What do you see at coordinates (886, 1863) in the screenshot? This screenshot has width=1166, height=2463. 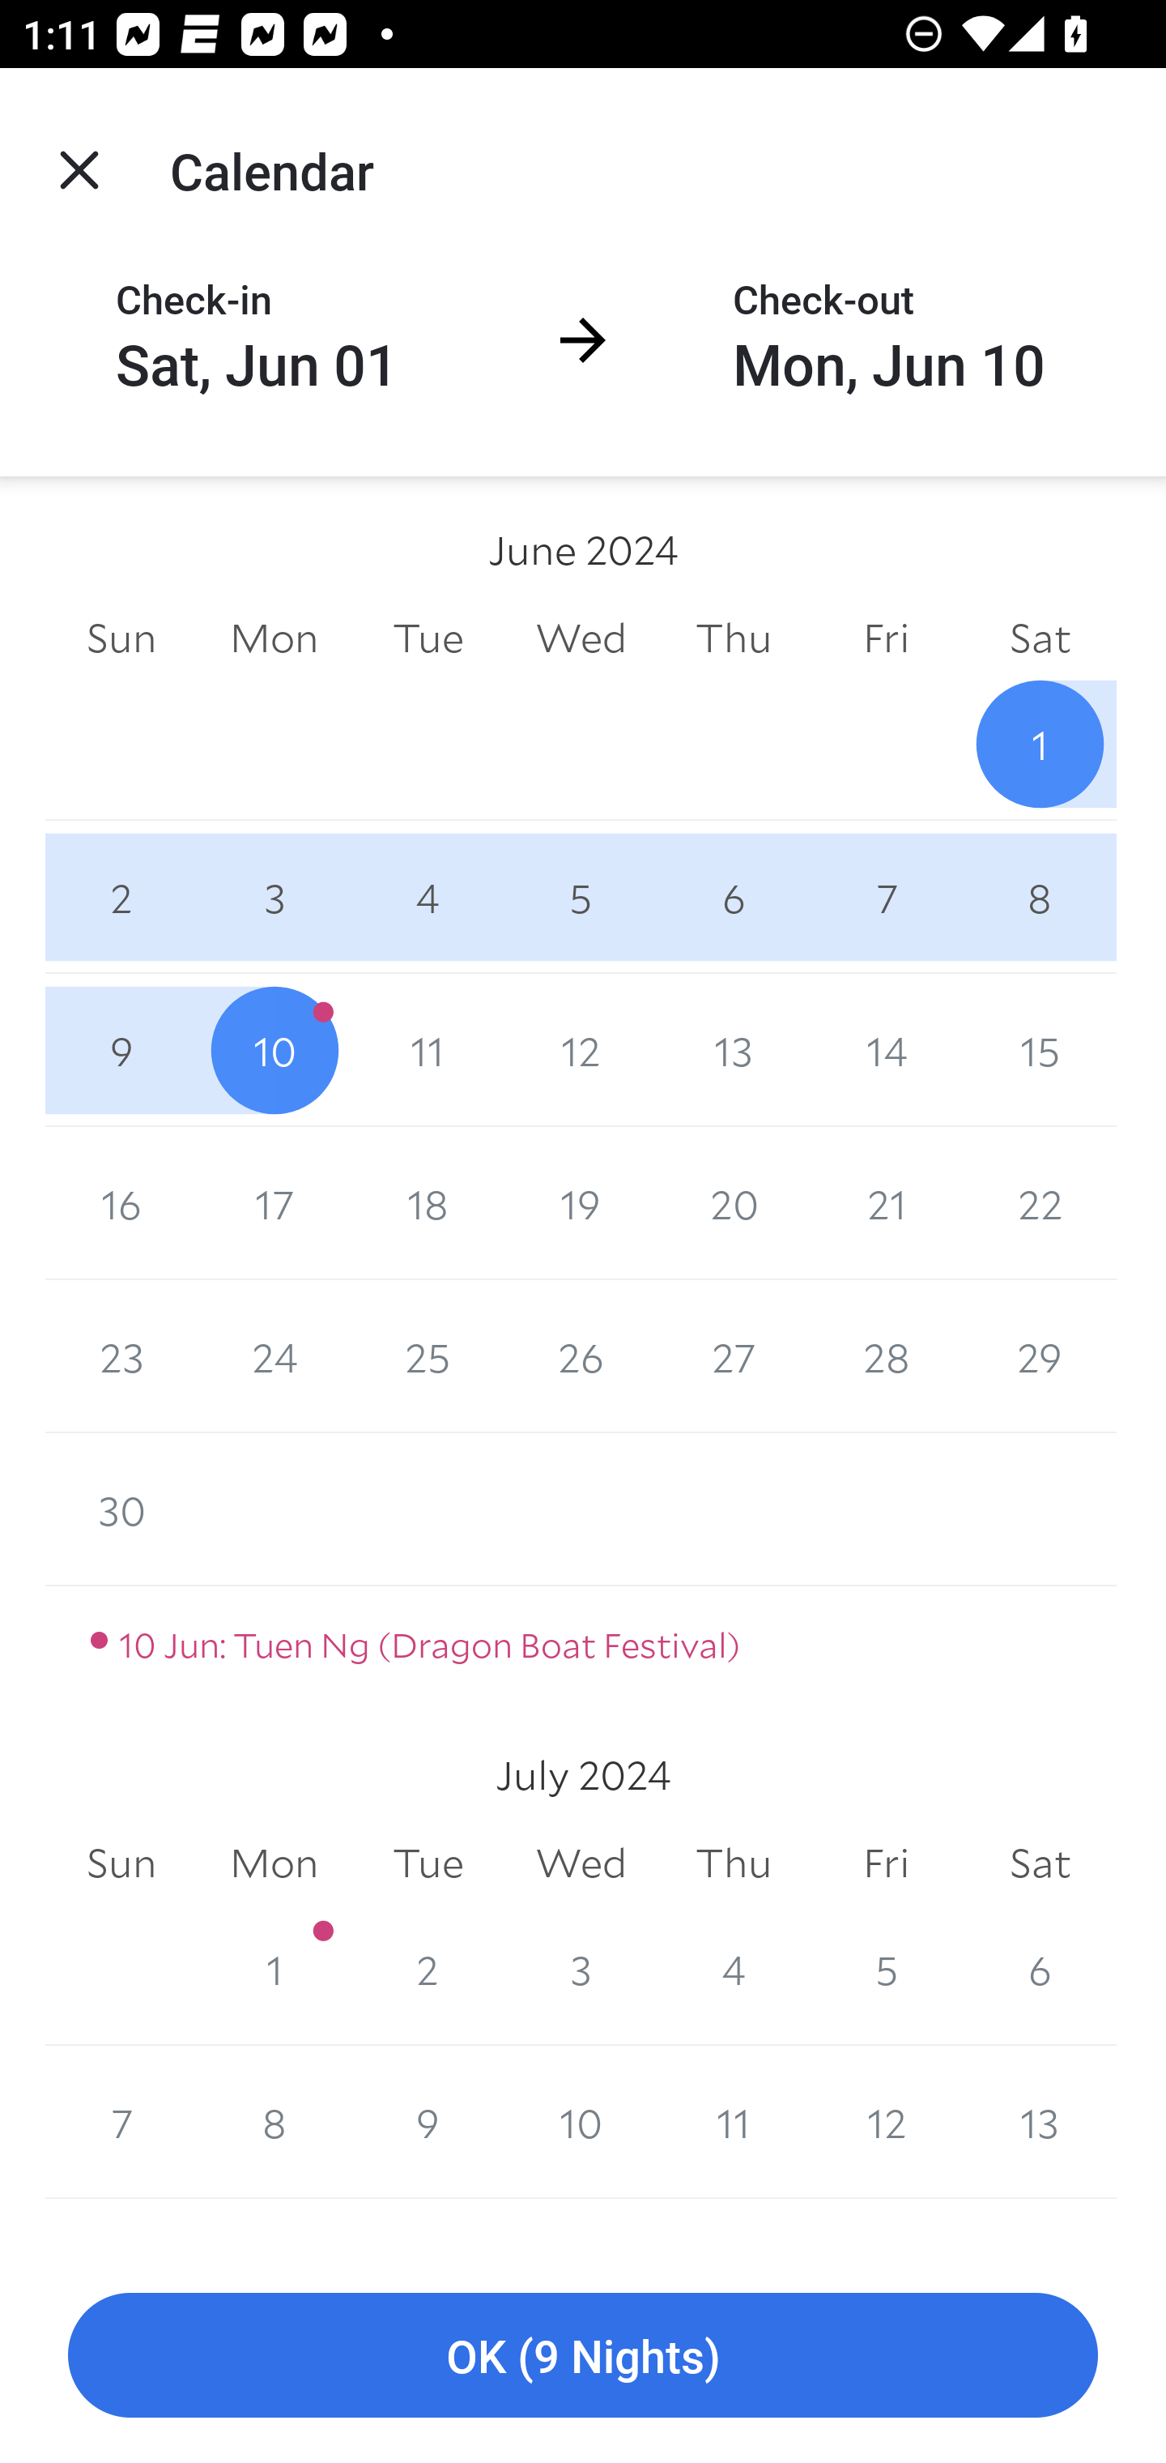 I see `Fri` at bounding box center [886, 1863].